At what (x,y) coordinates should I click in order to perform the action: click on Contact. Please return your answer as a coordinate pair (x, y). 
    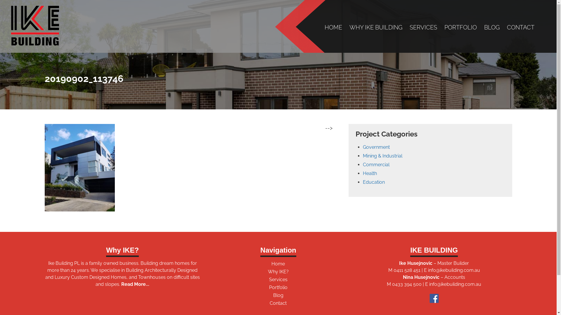
    Looking at the image, I should click on (278, 303).